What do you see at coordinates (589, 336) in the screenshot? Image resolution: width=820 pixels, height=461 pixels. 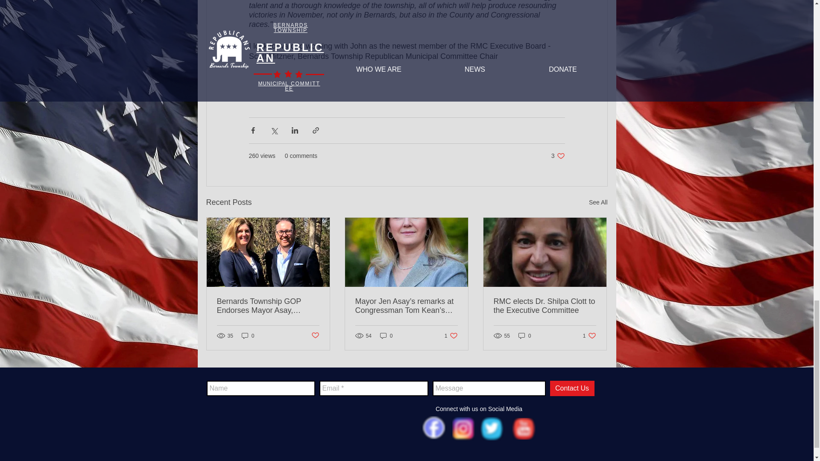 I see `0` at bounding box center [589, 336].